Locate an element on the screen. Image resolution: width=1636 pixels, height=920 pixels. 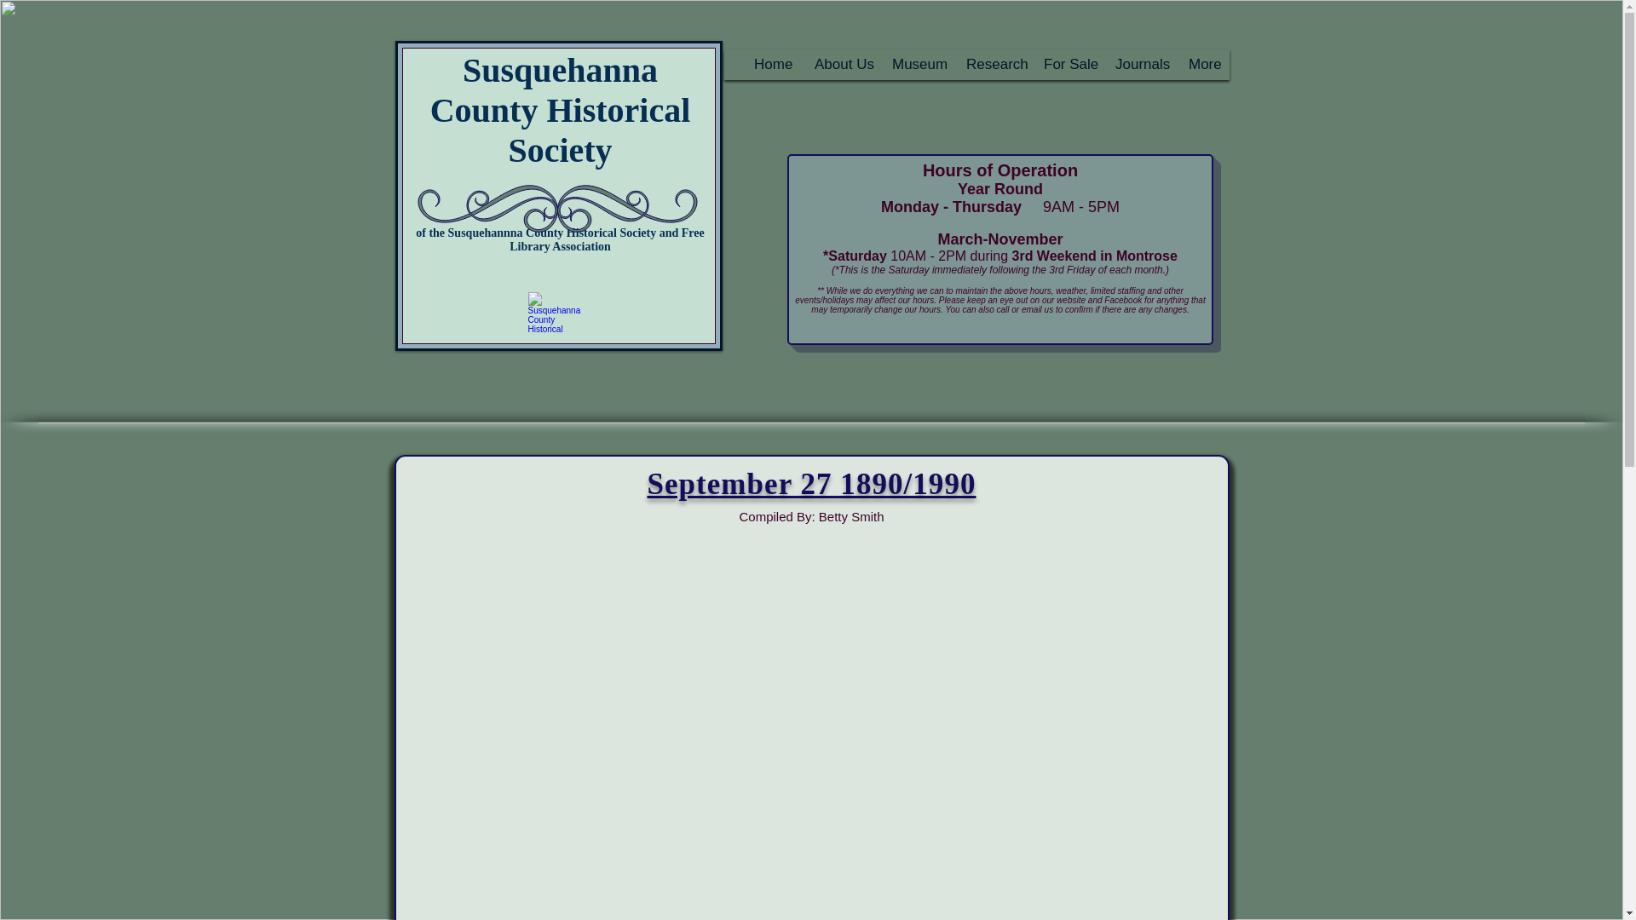
Journals is located at coordinates (1136, 64).